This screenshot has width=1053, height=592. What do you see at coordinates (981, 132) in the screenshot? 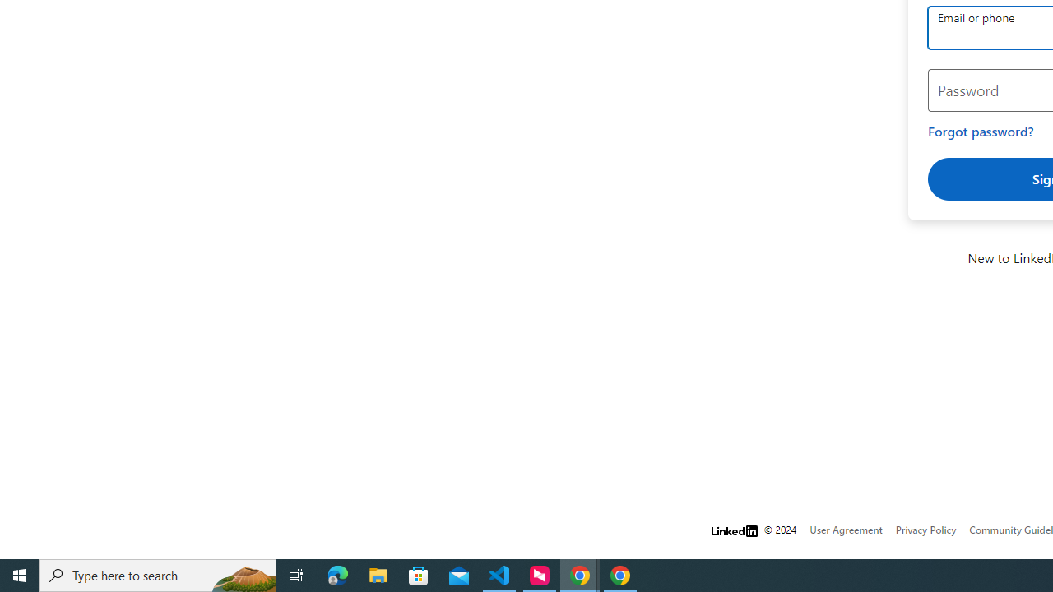
I see `Forgot password?` at bounding box center [981, 132].